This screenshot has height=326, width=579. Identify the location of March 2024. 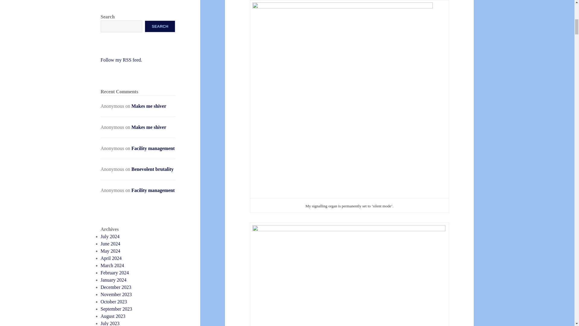
(112, 265).